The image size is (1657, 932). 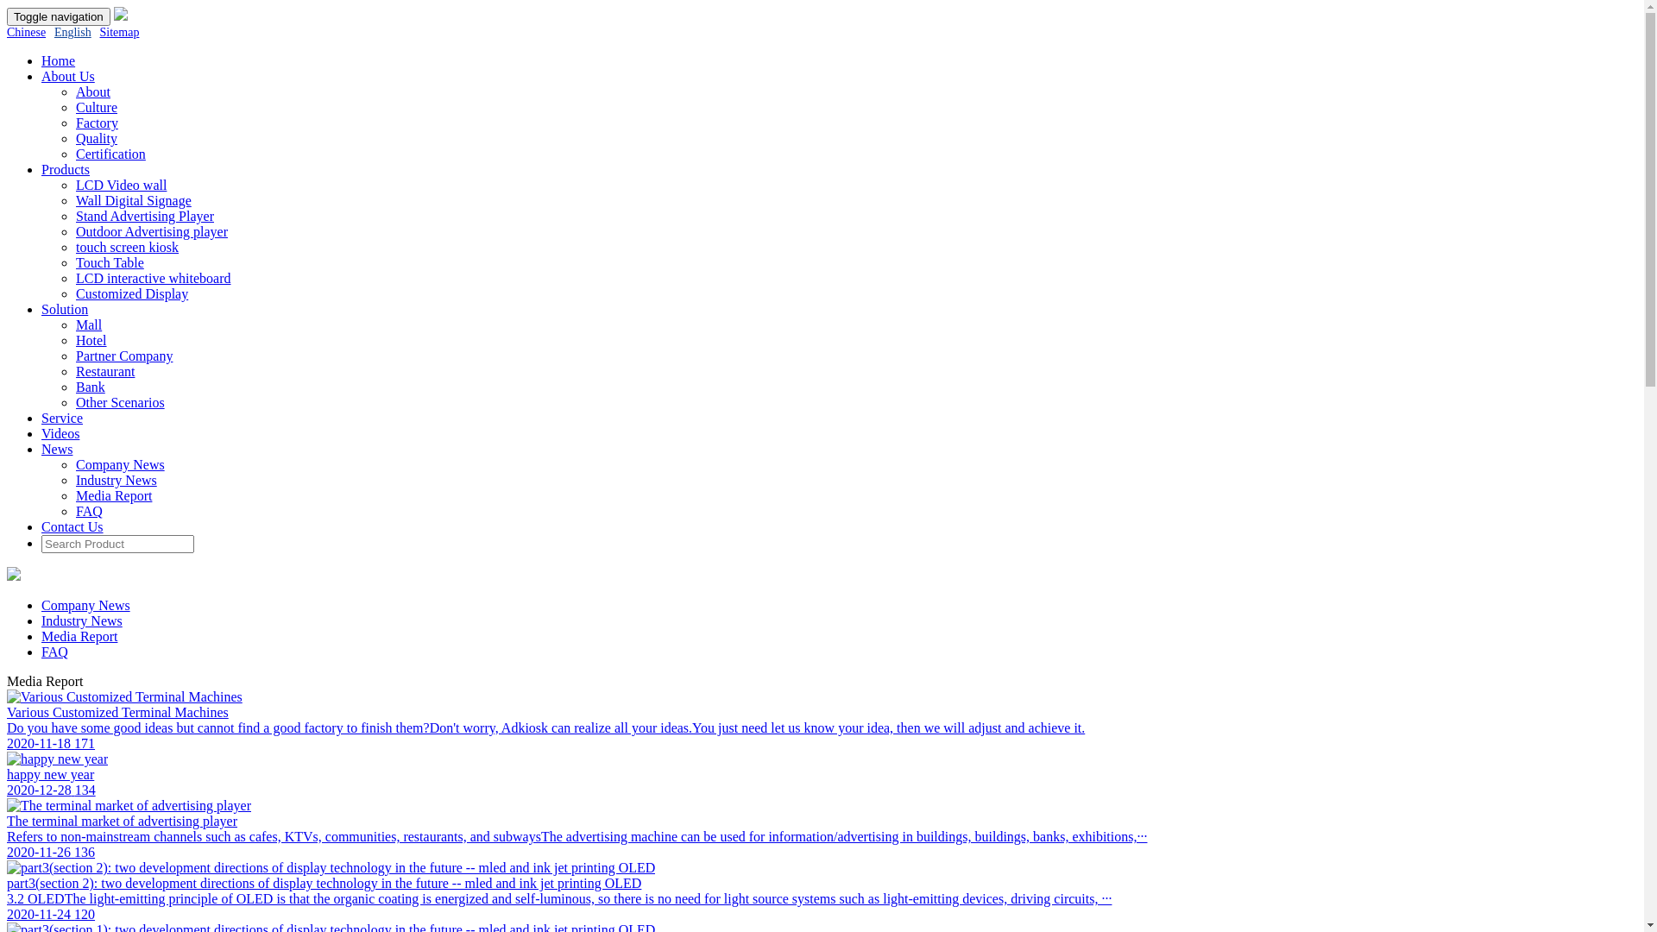 What do you see at coordinates (154, 278) in the screenshot?
I see `LCD interactive whiteboard` at bounding box center [154, 278].